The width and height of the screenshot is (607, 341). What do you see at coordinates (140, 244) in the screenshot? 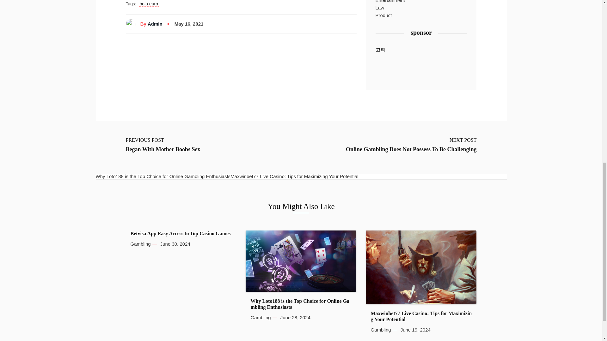
I see `Gambling` at bounding box center [140, 244].